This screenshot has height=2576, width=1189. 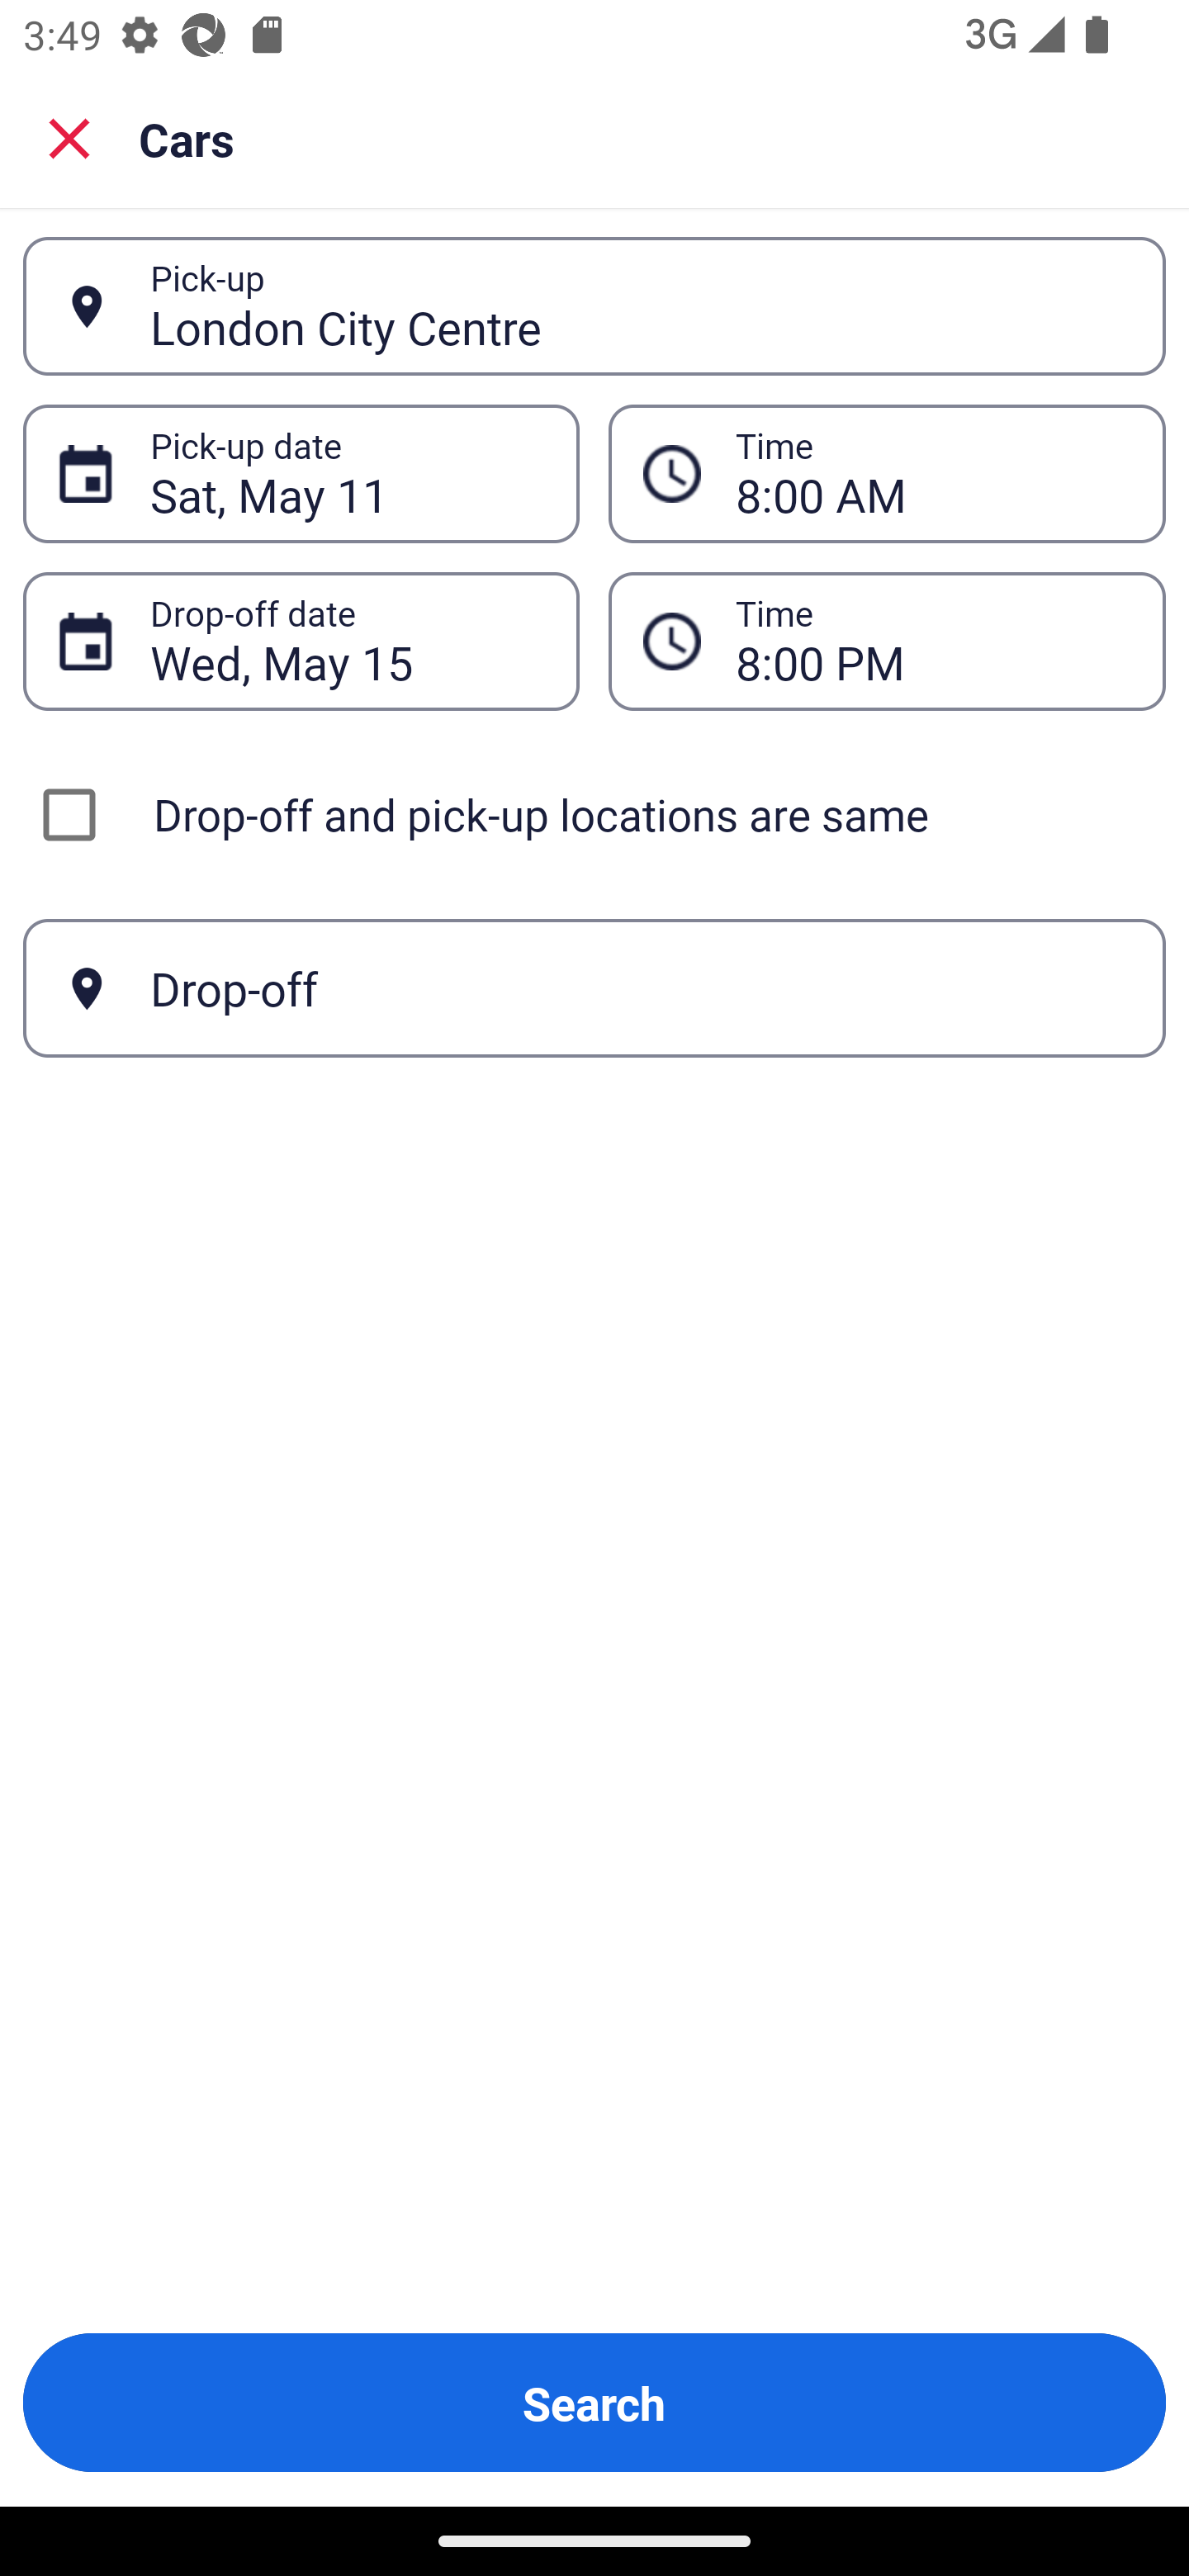 I want to click on Search Button Search, so click(x=594, y=2403).